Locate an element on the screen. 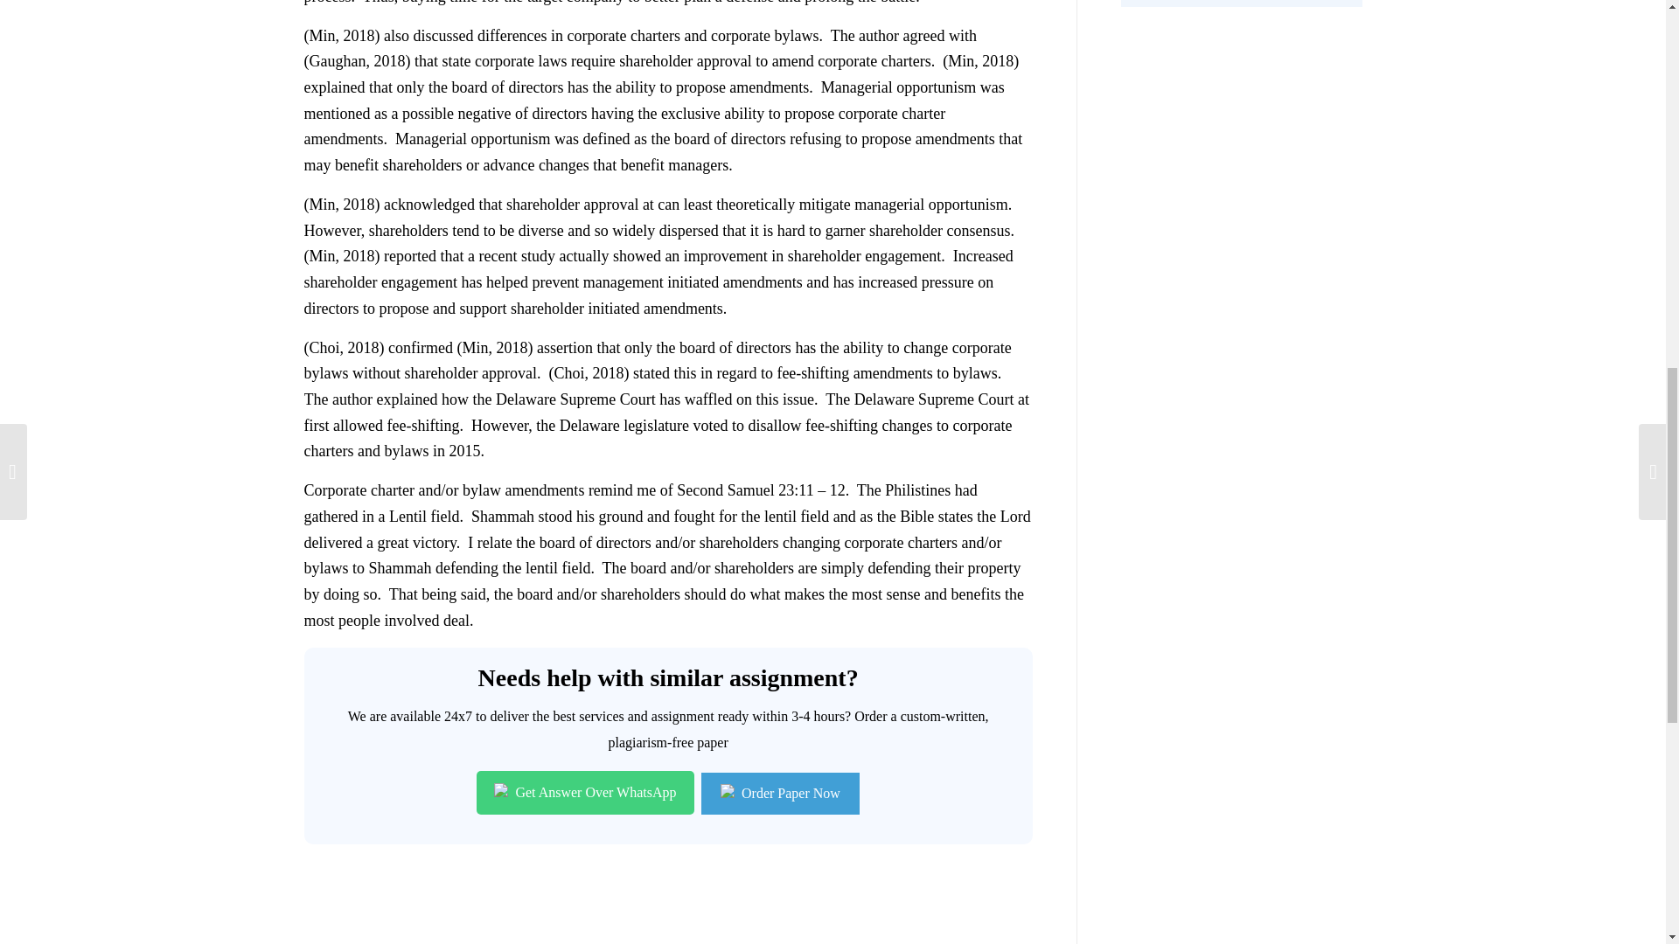  Order Paper Now is located at coordinates (780, 794).